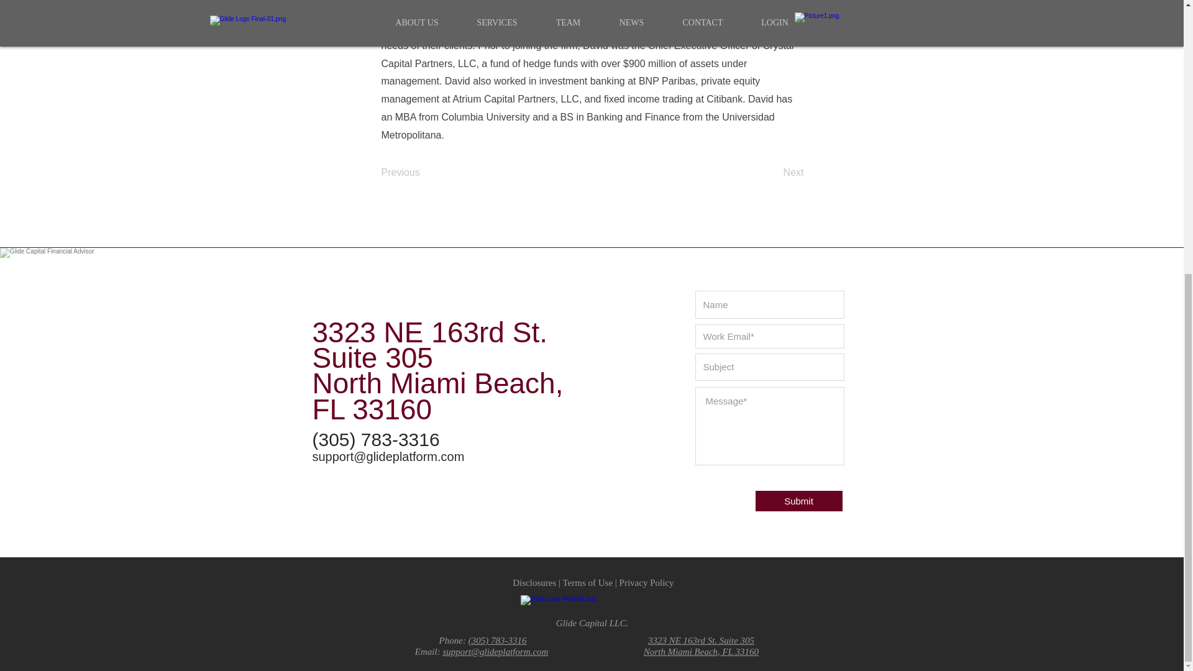 Image resolution: width=1193 pixels, height=671 pixels. I want to click on North Miami Beach, FL 33160, so click(701, 651).